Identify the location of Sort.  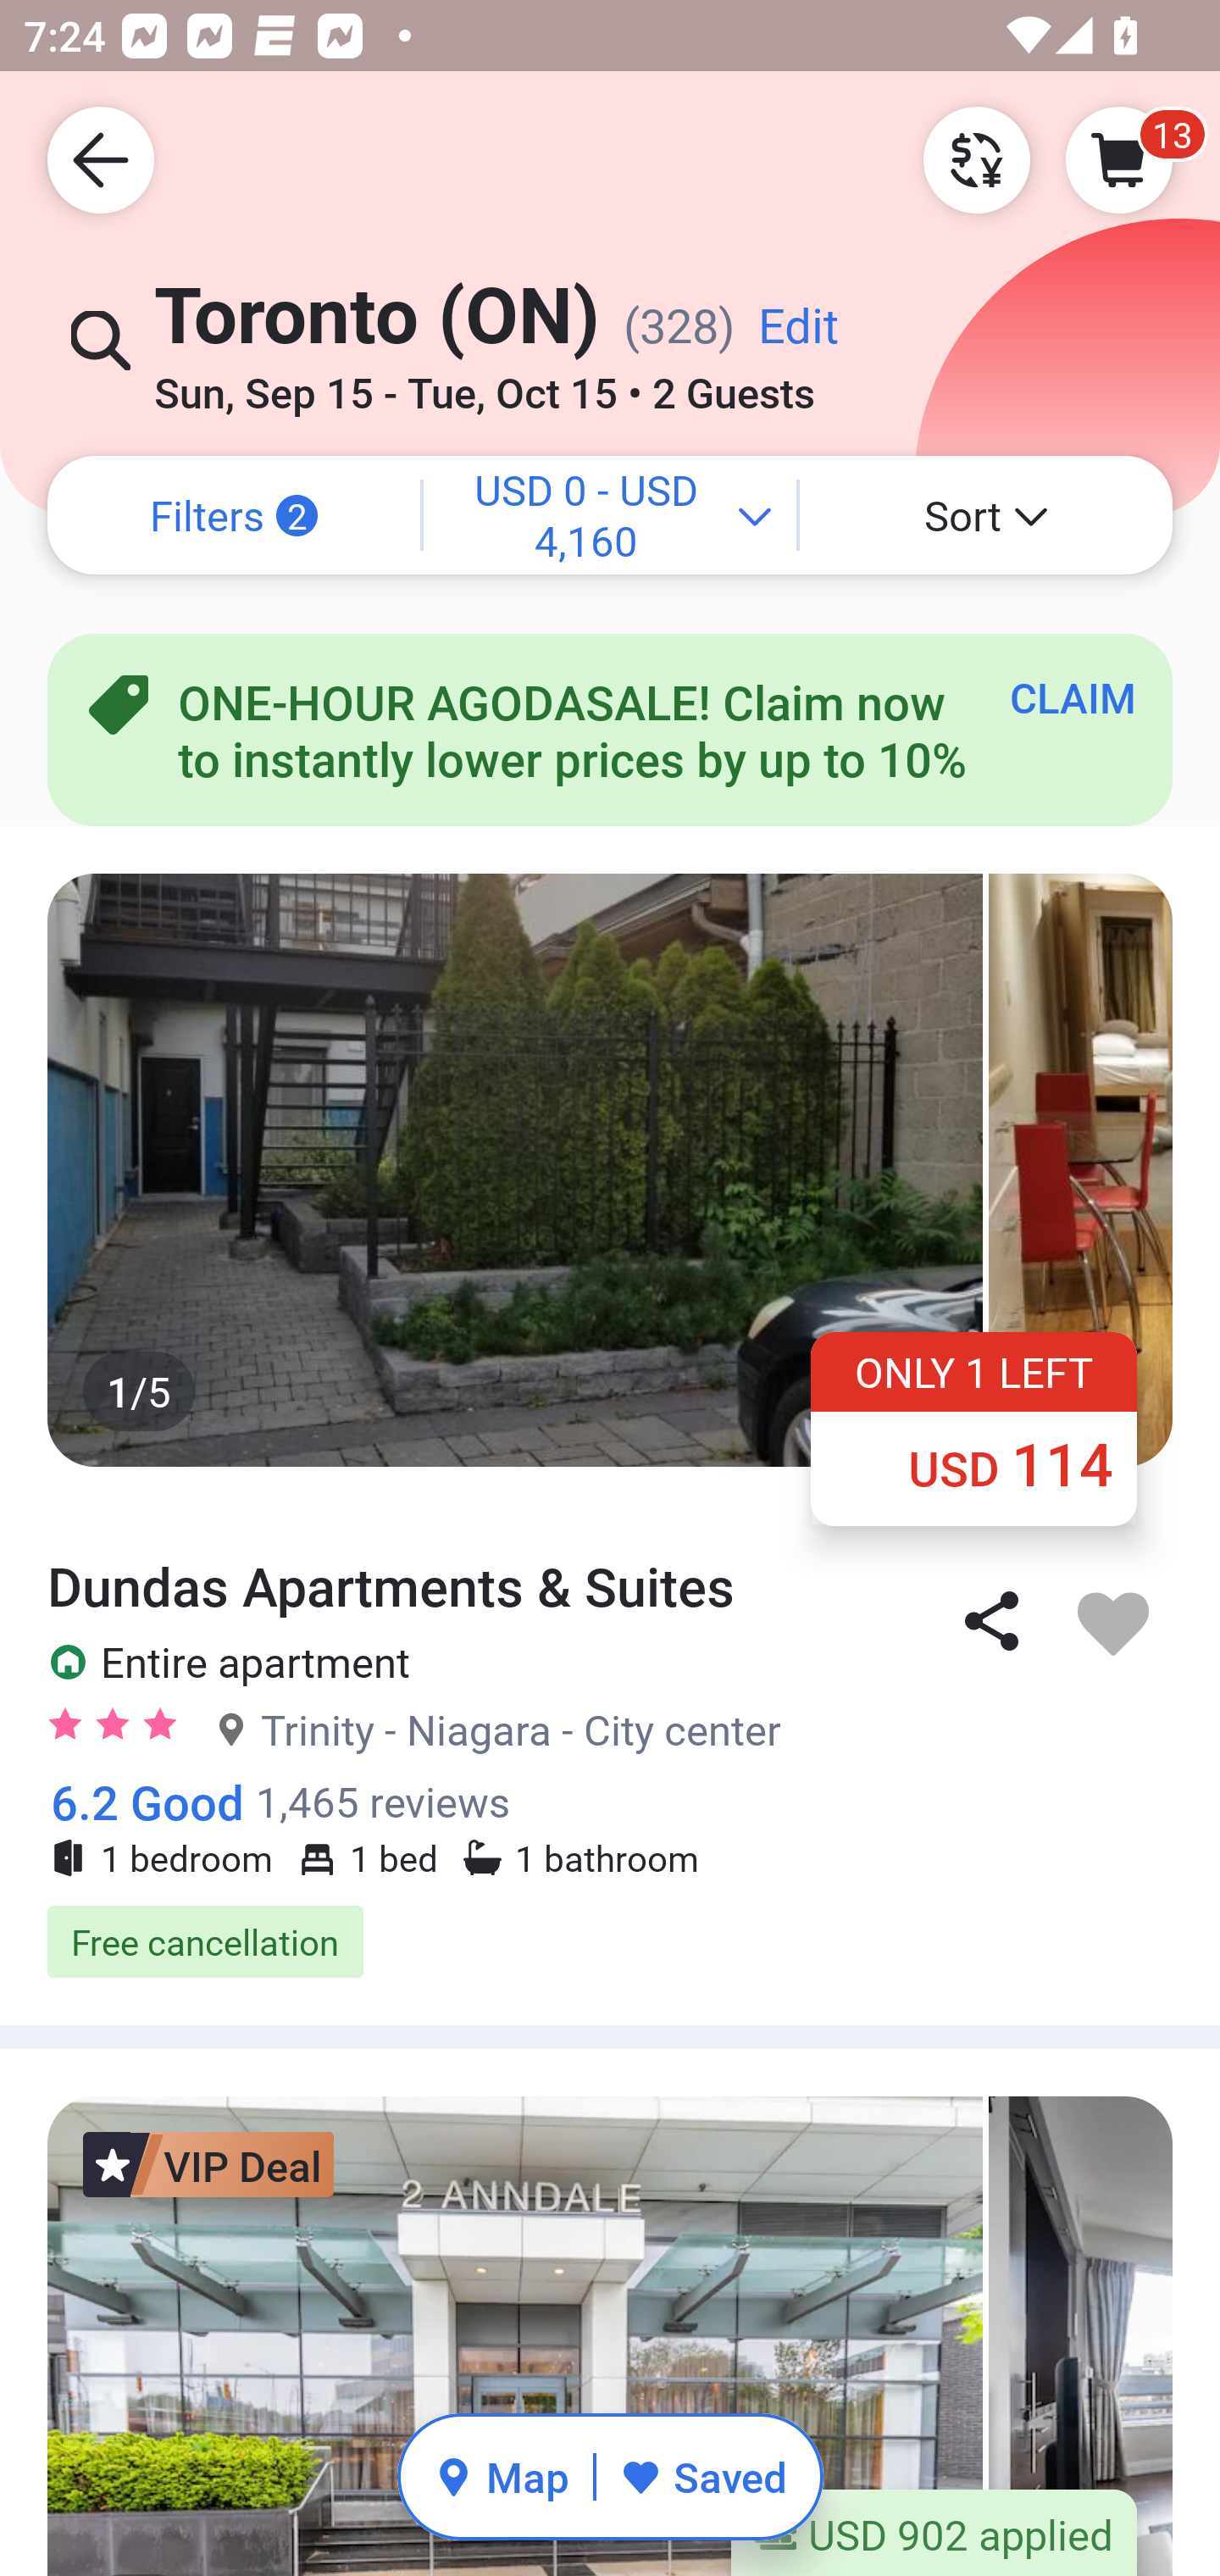
(986, 515).